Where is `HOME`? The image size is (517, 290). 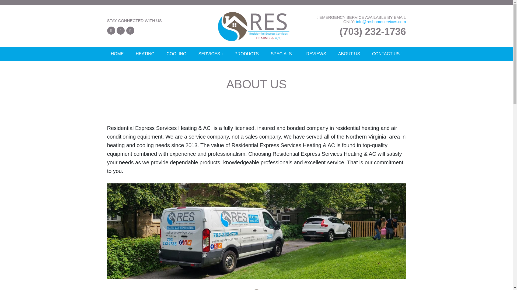 HOME is located at coordinates (117, 54).